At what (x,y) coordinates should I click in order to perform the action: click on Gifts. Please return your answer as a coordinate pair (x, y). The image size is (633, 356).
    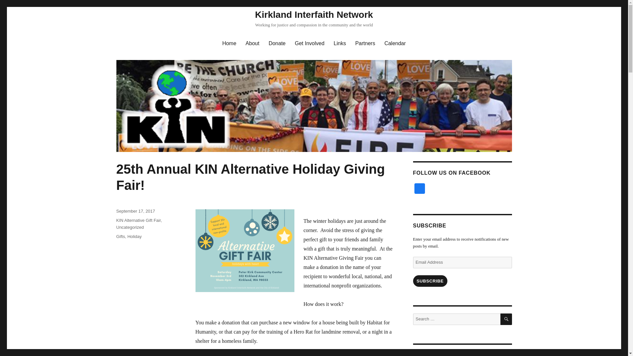
    Looking at the image, I should click on (120, 236).